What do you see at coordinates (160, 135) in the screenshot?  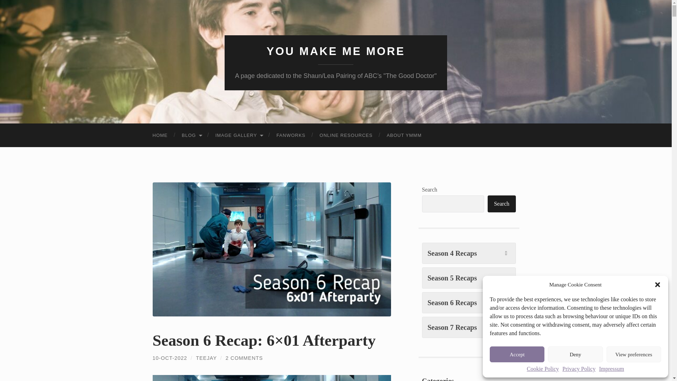 I see `HOME` at bounding box center [160, 135].